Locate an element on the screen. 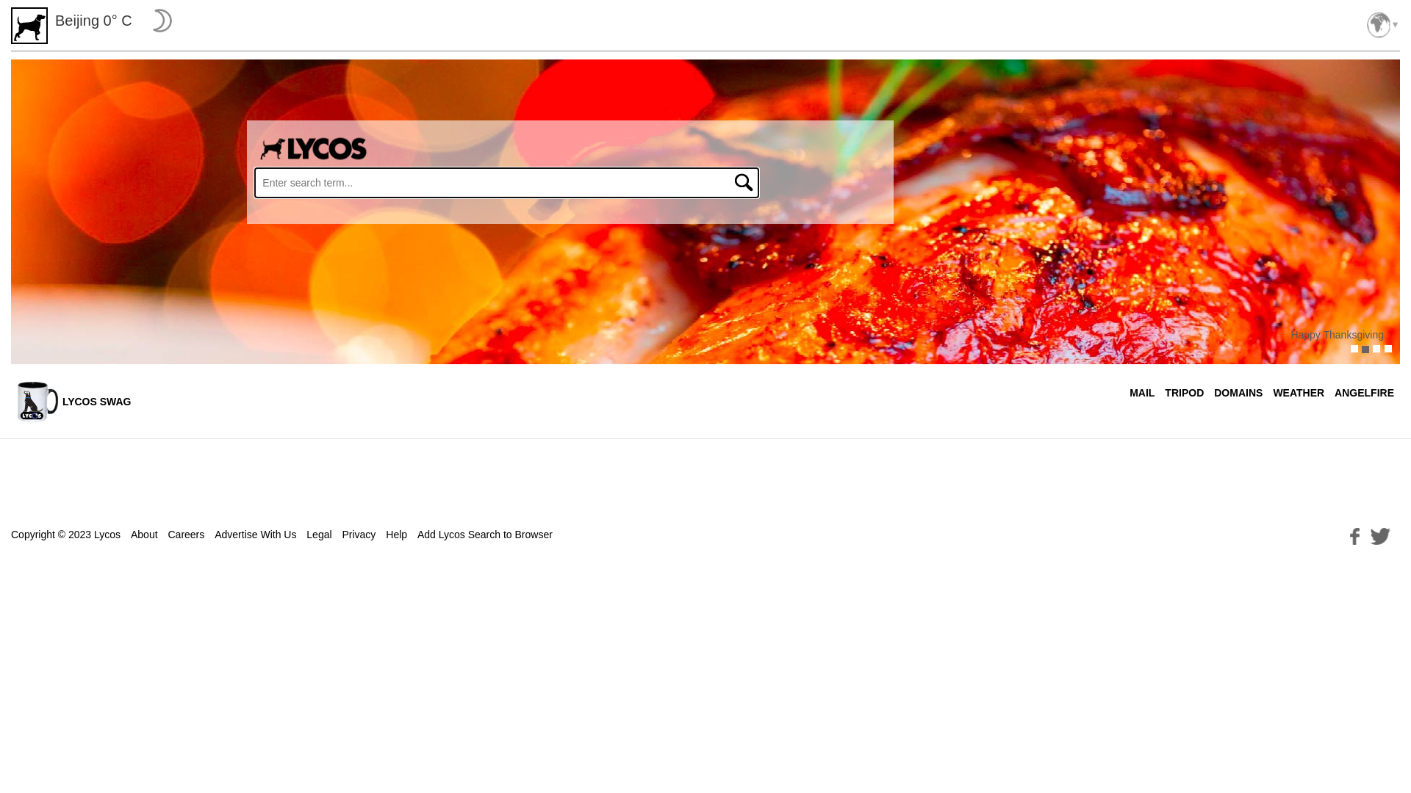  Advertise With Us is located at coordinates (256, 535).